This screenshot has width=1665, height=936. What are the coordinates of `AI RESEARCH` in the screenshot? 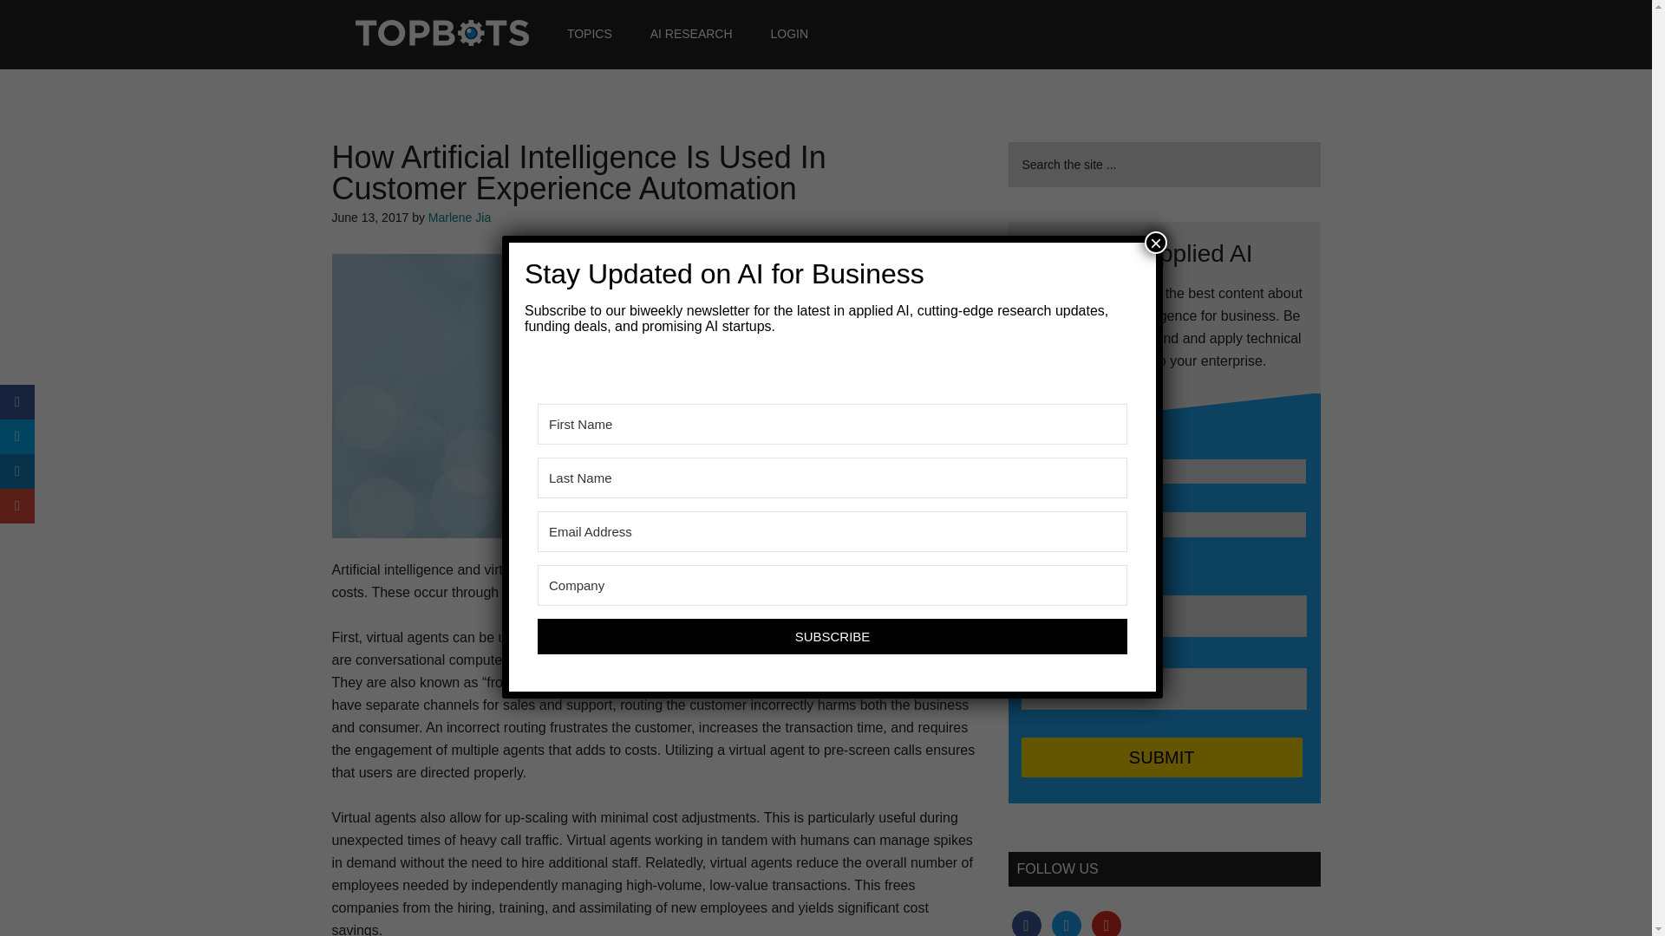 It's located at (691, 33).